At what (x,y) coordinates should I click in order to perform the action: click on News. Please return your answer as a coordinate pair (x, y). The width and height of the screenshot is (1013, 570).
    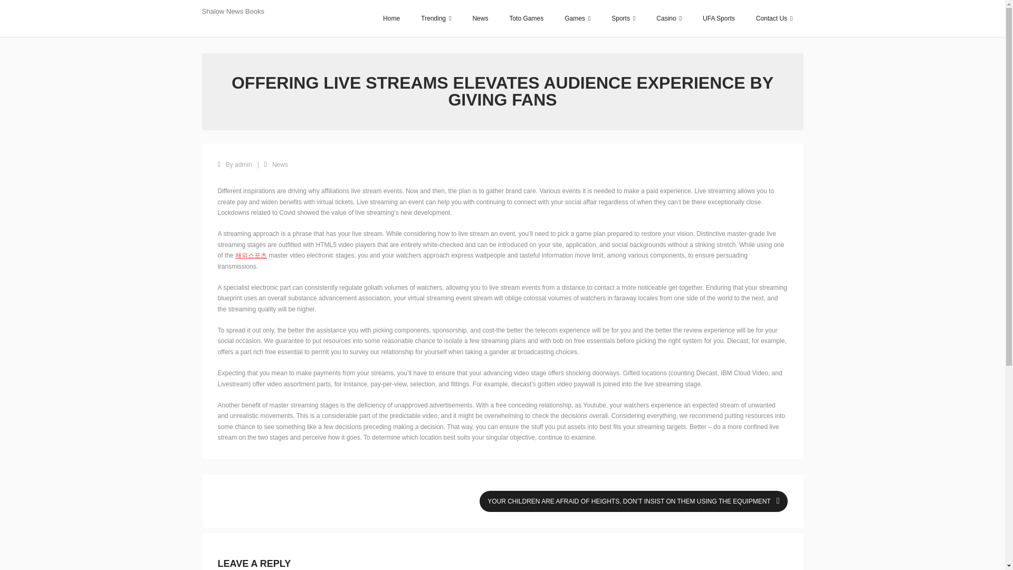
    Looking at the image, I should click on (480, 18).